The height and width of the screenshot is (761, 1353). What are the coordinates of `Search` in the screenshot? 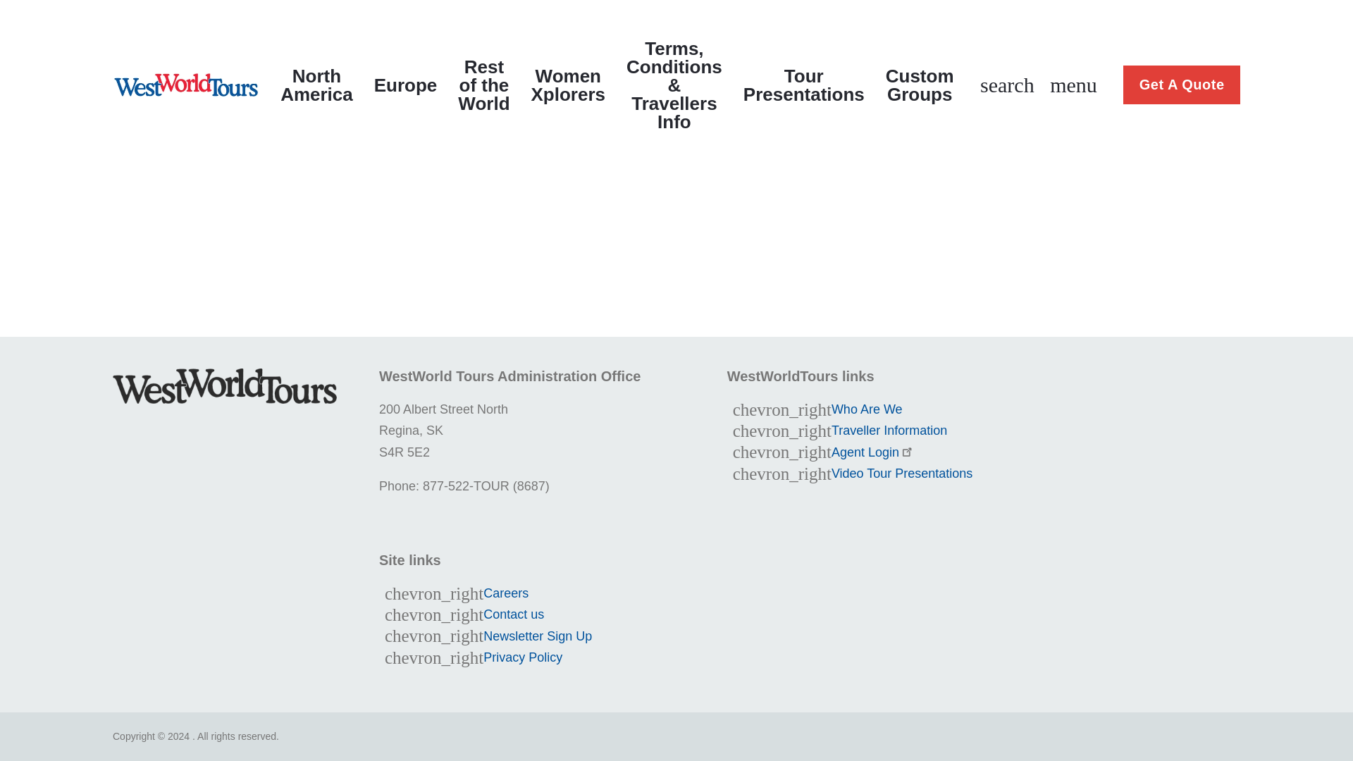 It's located at (1008, 85).